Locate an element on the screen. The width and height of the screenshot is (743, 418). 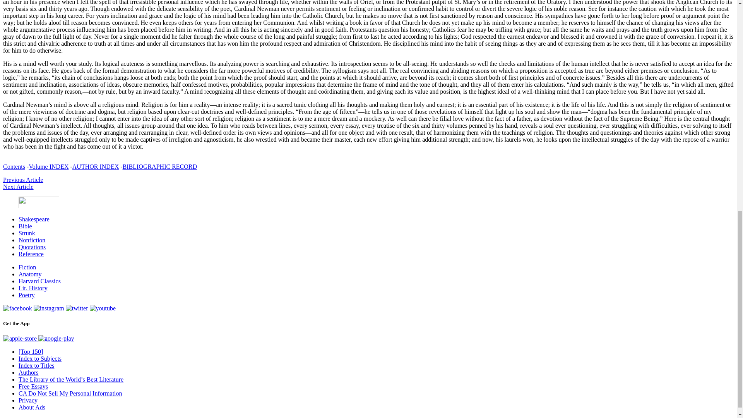
AUTHOR INDEX is located at coordinates (95, 166).